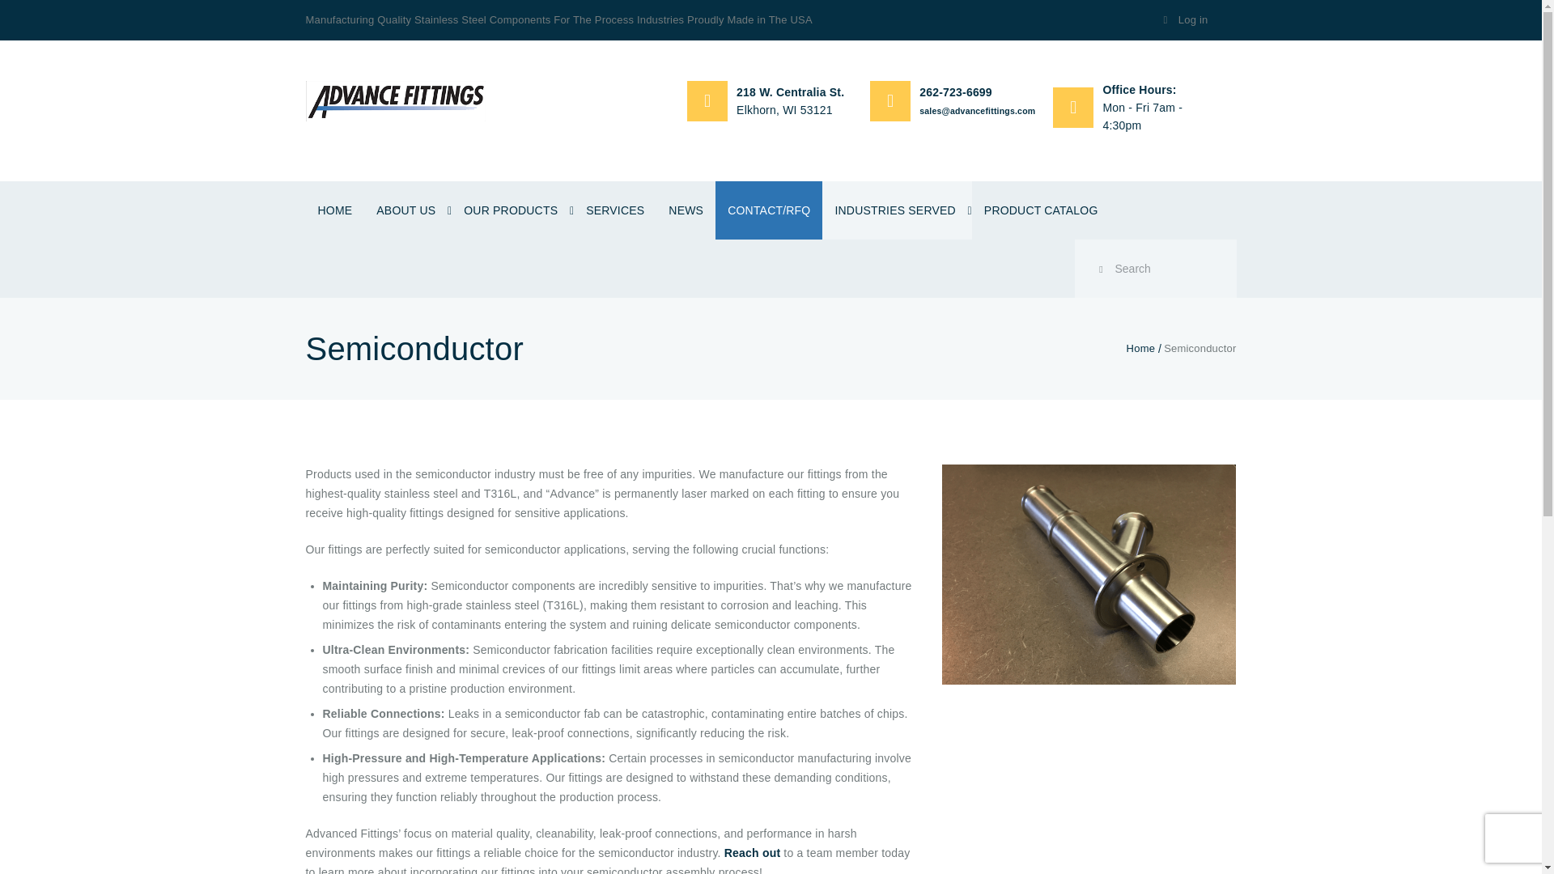  Describe the element at coordinates (512, 210) in the screenshot. I see `OUR PRODUCTS` at that location.